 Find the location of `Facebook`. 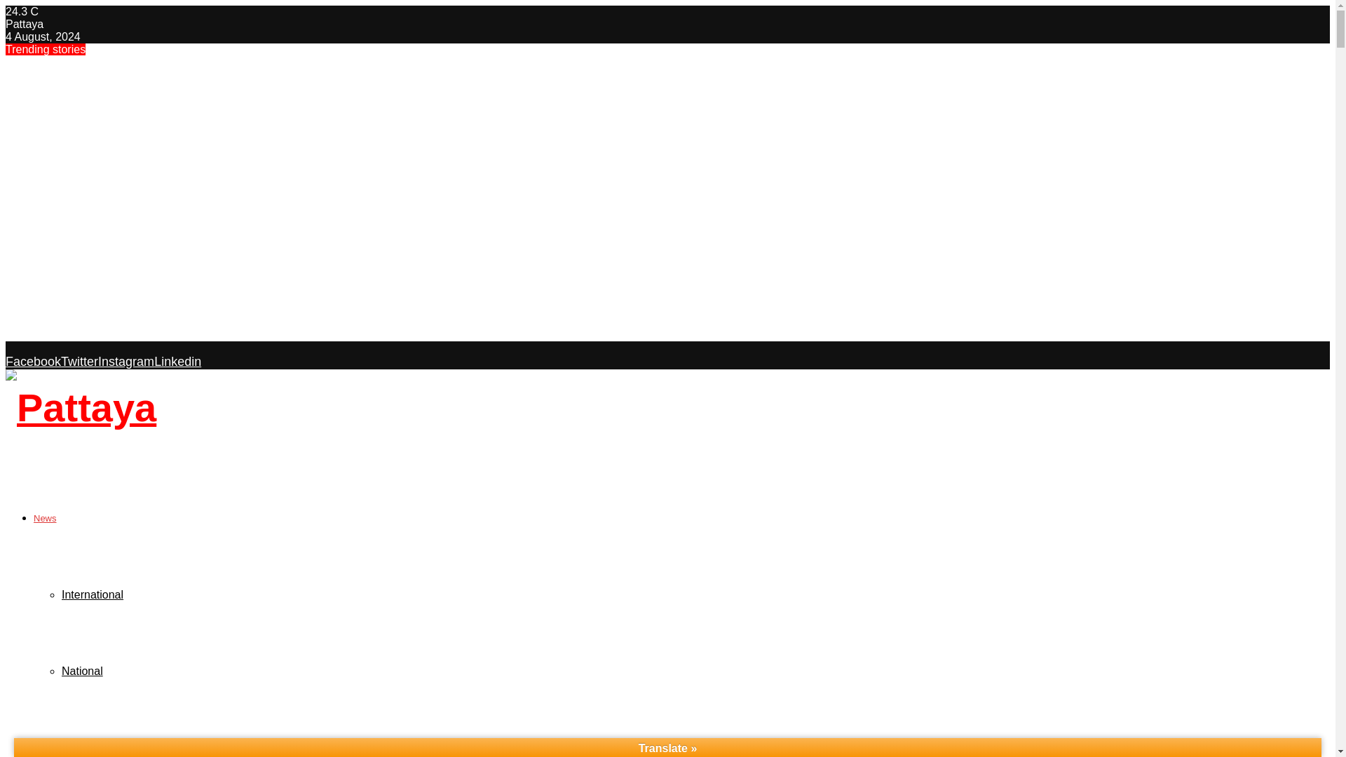

Facebook is located at coordinates (32, 362).